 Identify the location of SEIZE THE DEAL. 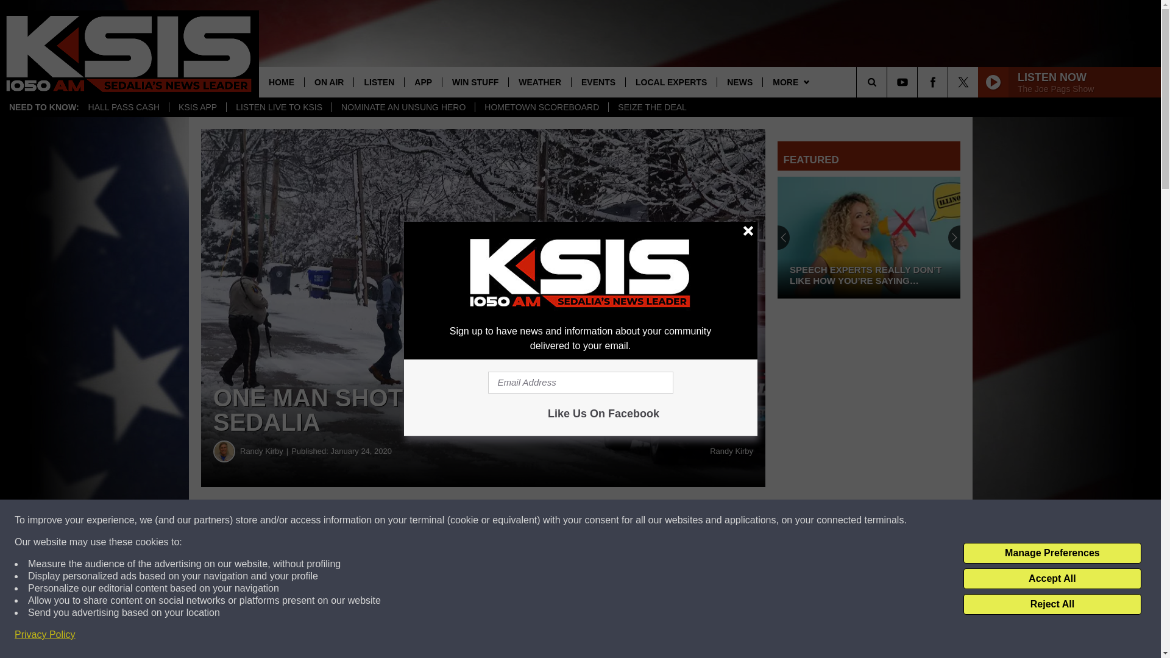
(652, 107).